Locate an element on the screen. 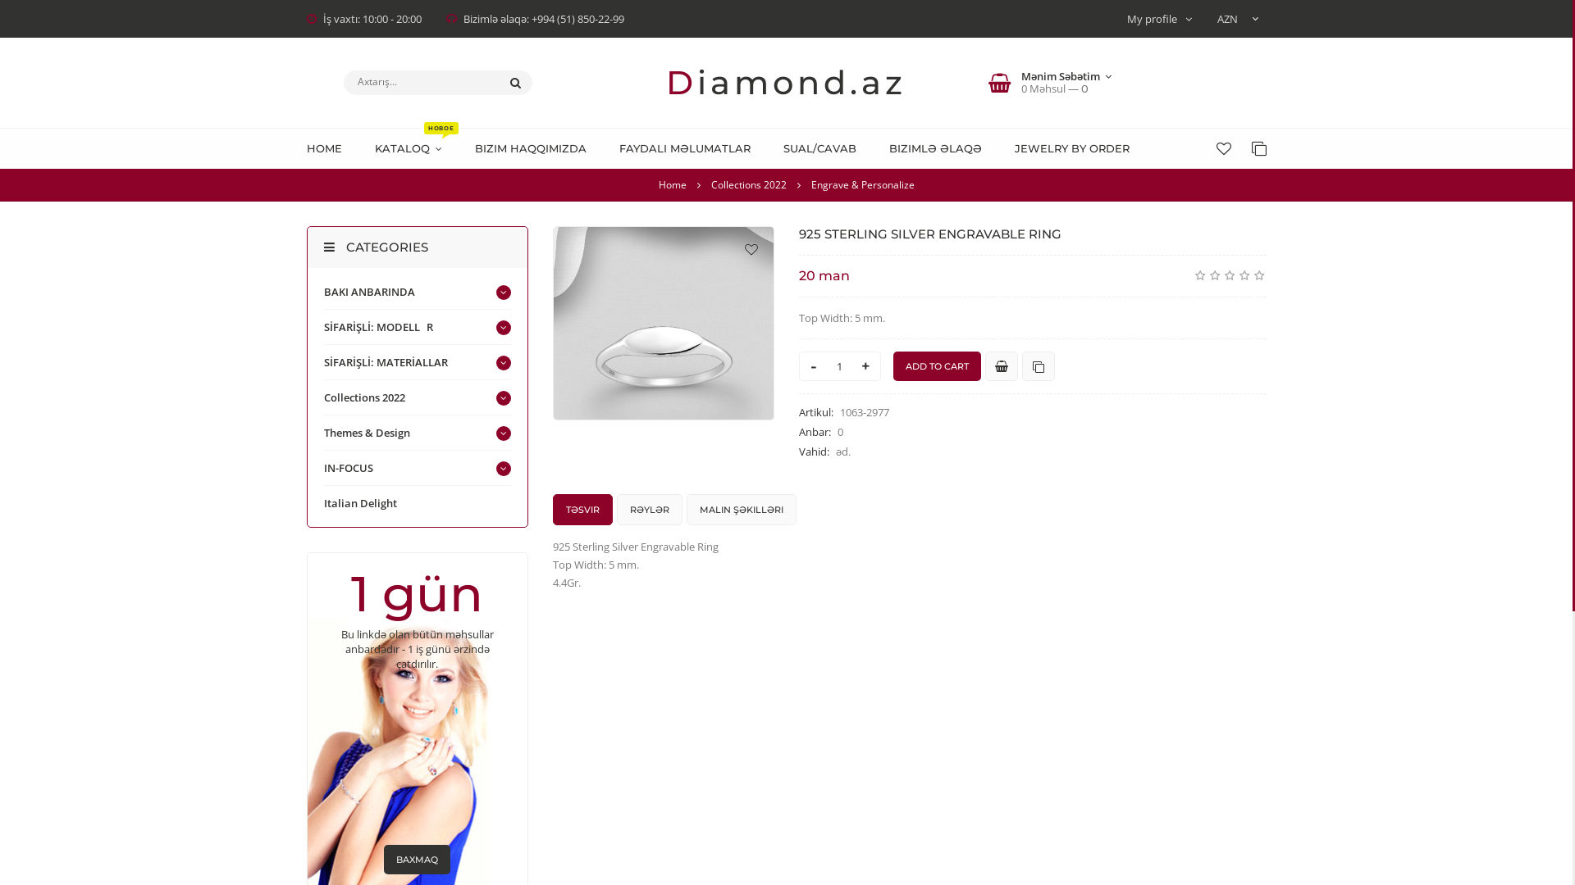 The height and width of the screenshot is (885, 1575). Collections 2022 is located at coordinates (750, 185).